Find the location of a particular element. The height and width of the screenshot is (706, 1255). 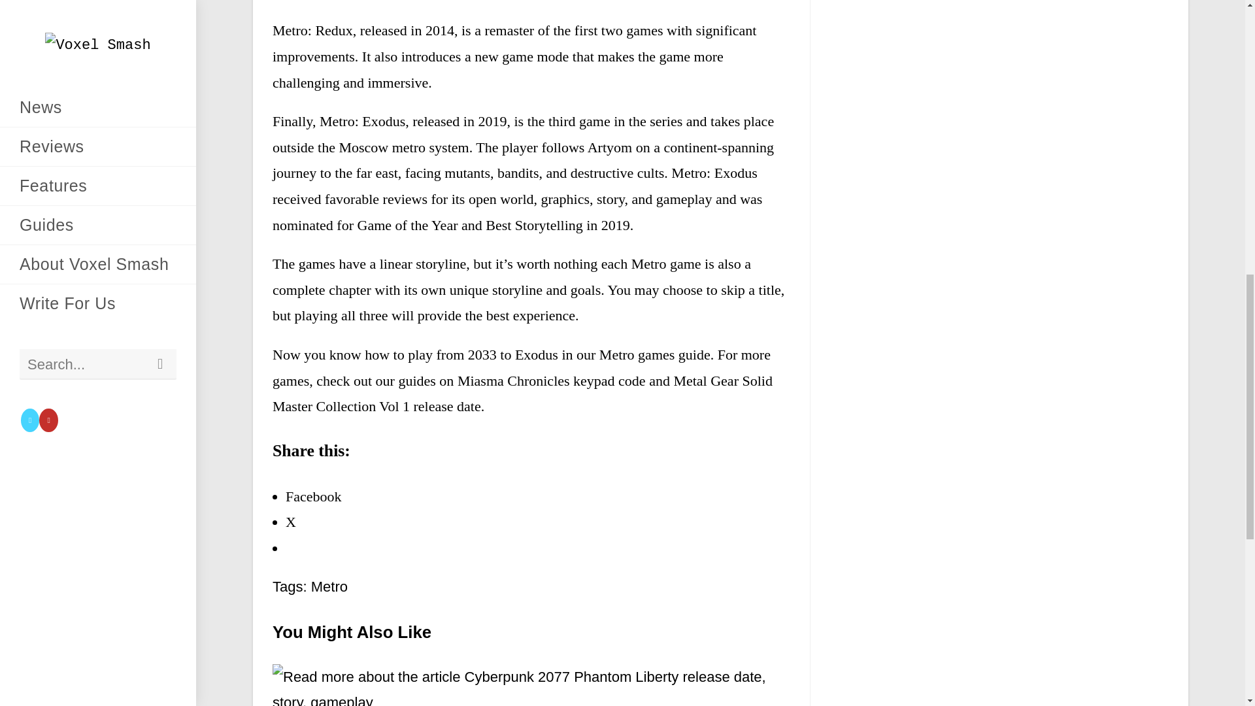

Metal Gear Solid Master Collection Vol 1 release date is located at coordinates (522, 394).